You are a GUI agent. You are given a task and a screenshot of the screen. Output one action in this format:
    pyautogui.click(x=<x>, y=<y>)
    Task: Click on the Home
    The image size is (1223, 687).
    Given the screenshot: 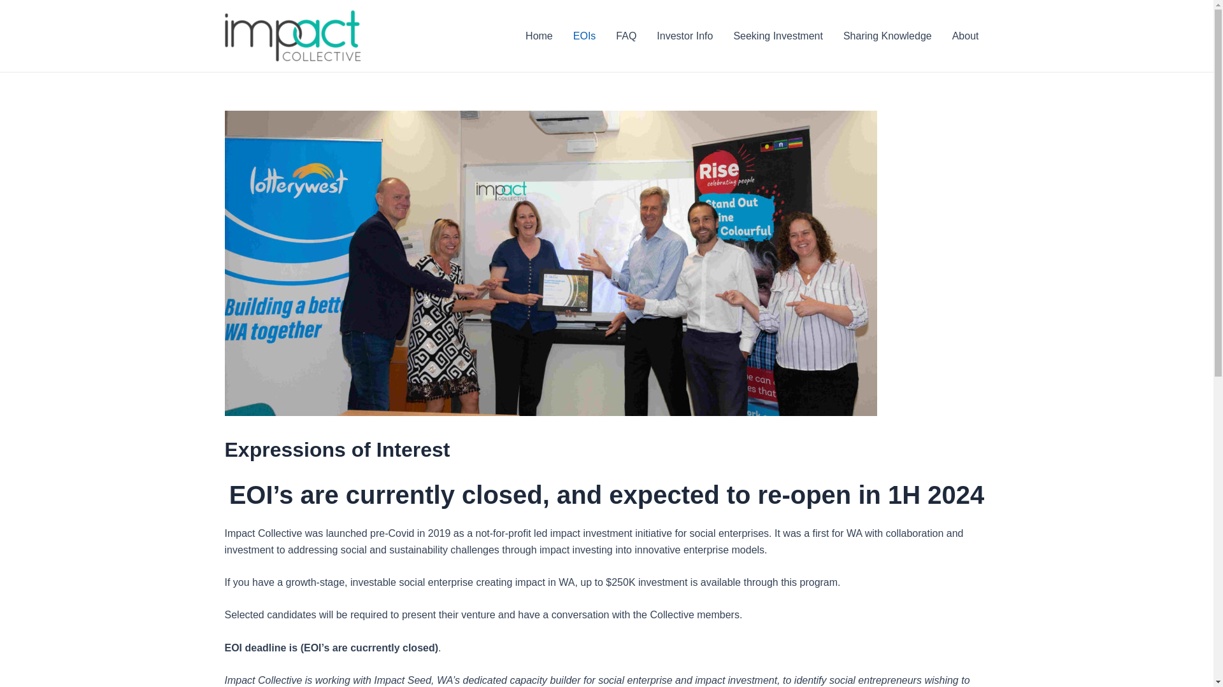 What is the action you would take?
    pyautogui.click(x=539, y=36)
    